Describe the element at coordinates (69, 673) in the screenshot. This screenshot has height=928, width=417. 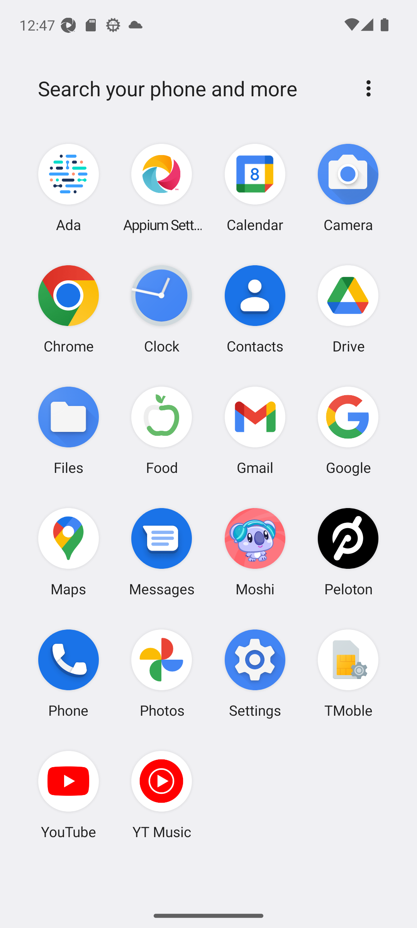
I see `Phone` at that location.